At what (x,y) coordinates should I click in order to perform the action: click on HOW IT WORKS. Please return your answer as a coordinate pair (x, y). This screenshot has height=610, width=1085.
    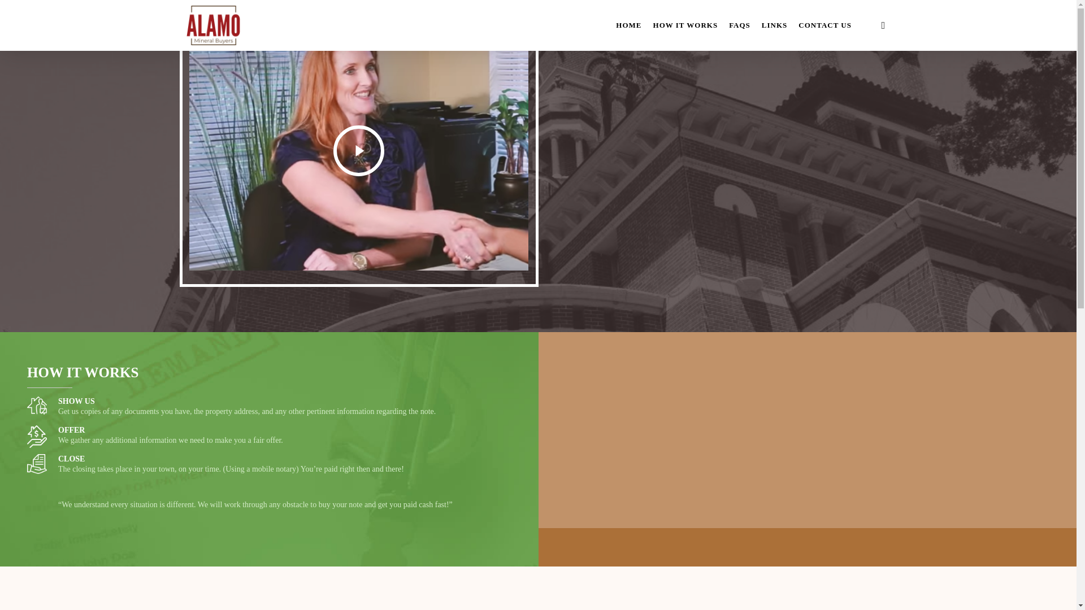
    Looking at the image, I should click on (685, 25).